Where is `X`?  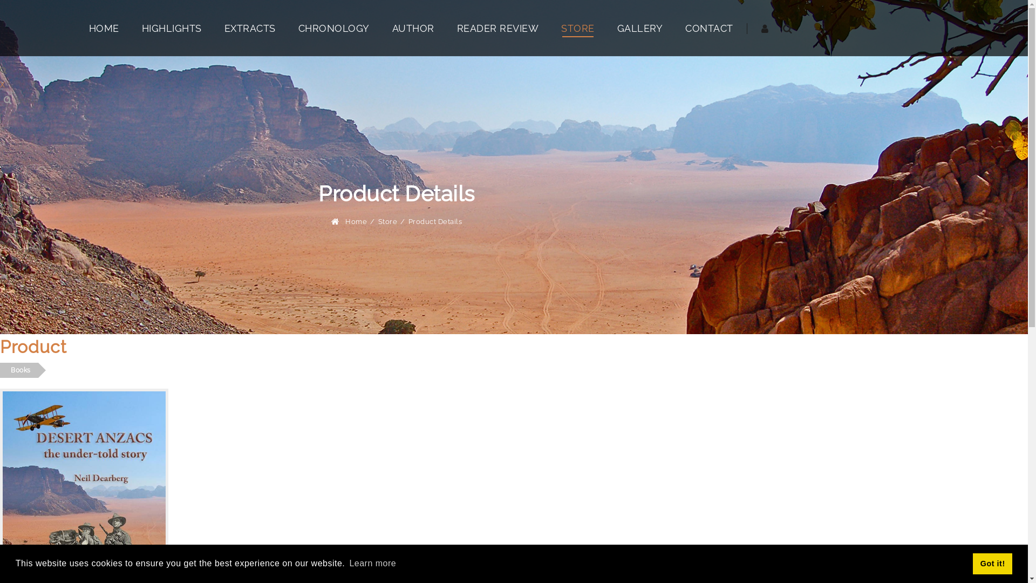 X is located at coordinates (3, 85).